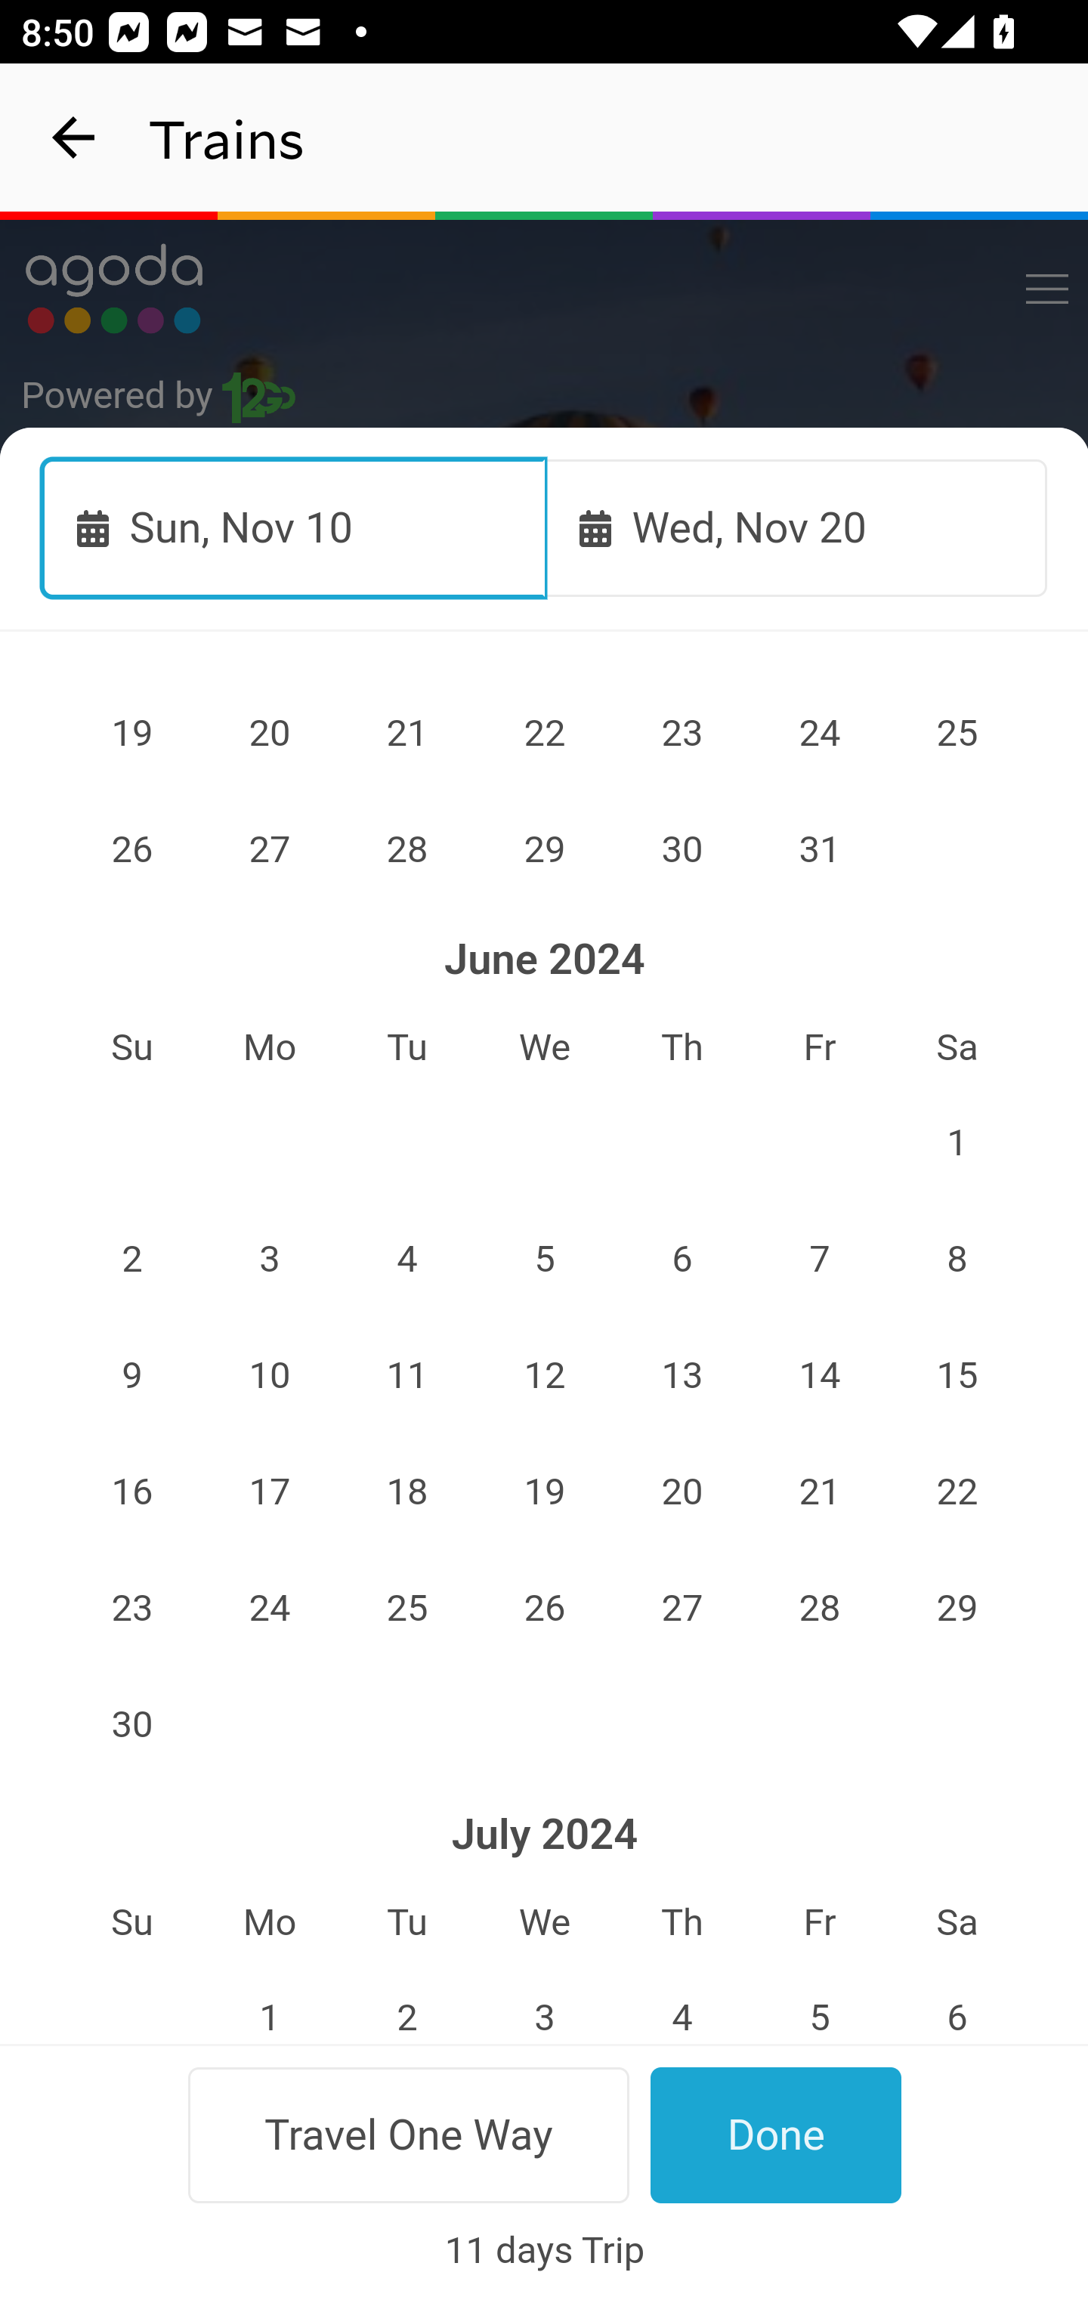  What do you see at coordinates (295, 527) in the screenshot?
I see `Sun, Nov 10` at bounding box center [295, 527].